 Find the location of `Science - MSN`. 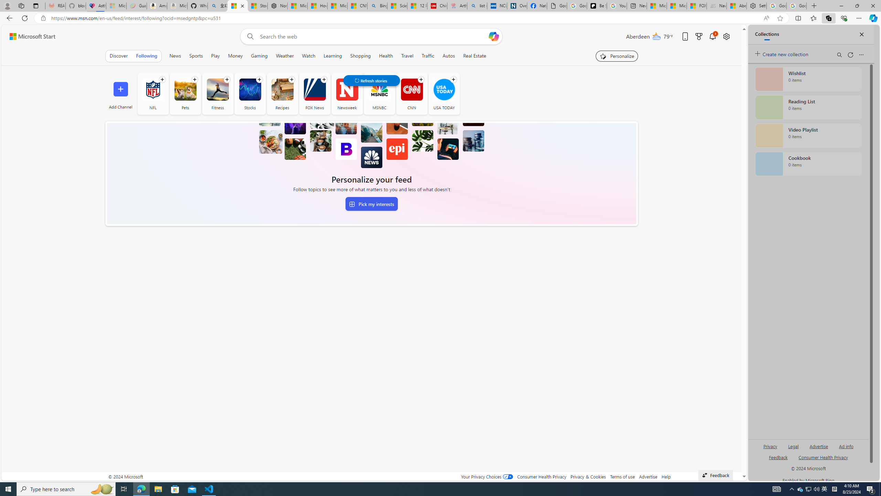

Science - MSN is located at coordinates (397, 6).